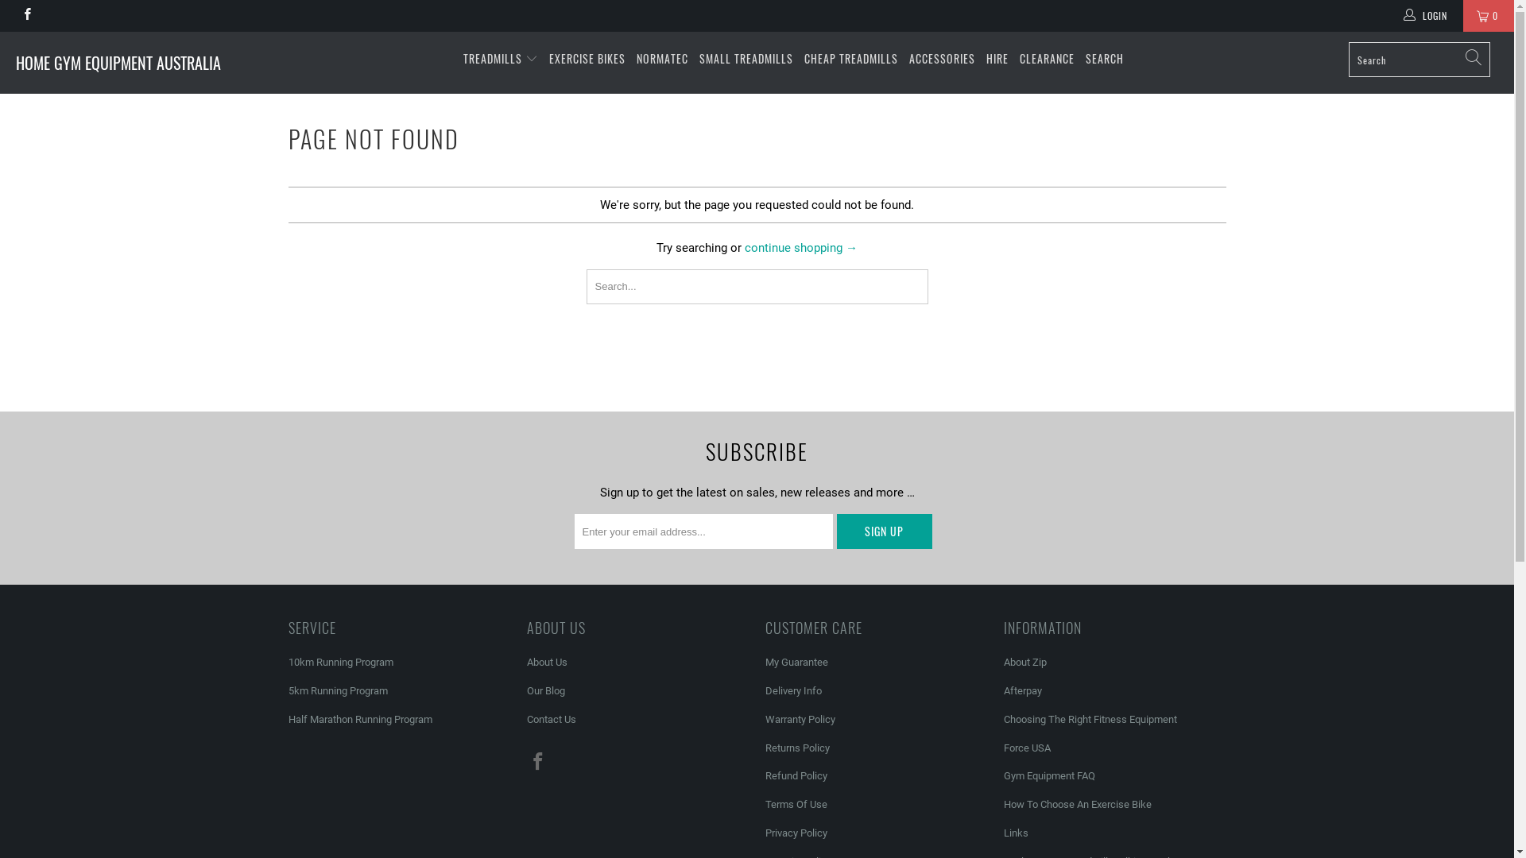 Image resolution: width=1526 pixels, height=858 pixels. I want to click on Warranty Policy, so click(800, 720).